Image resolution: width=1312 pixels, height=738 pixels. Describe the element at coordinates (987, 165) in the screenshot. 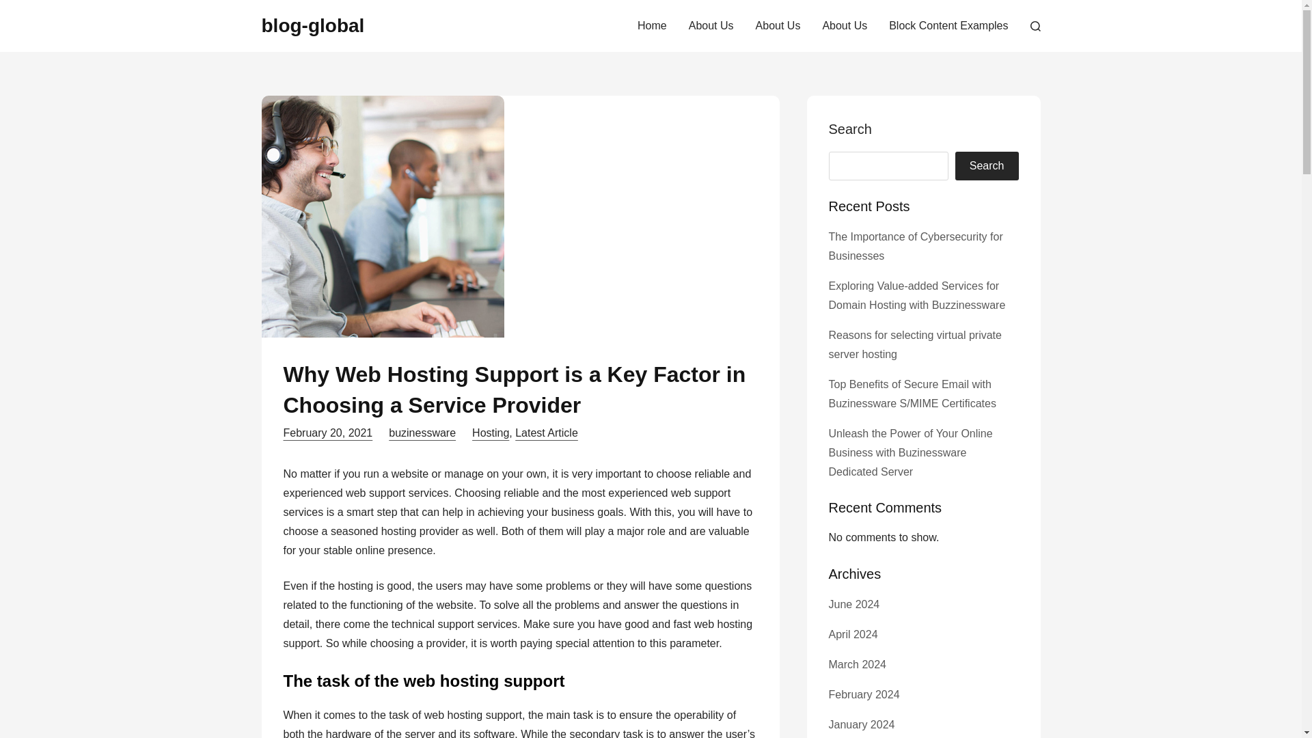

I see `Search` at that location.